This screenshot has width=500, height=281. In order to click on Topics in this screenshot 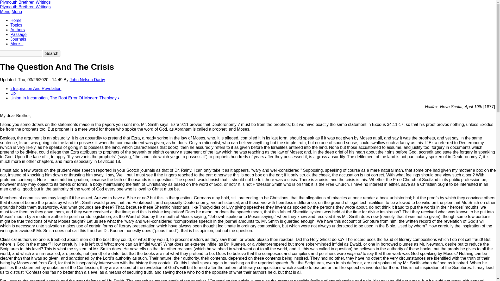, I will do `click(16, 25)`.